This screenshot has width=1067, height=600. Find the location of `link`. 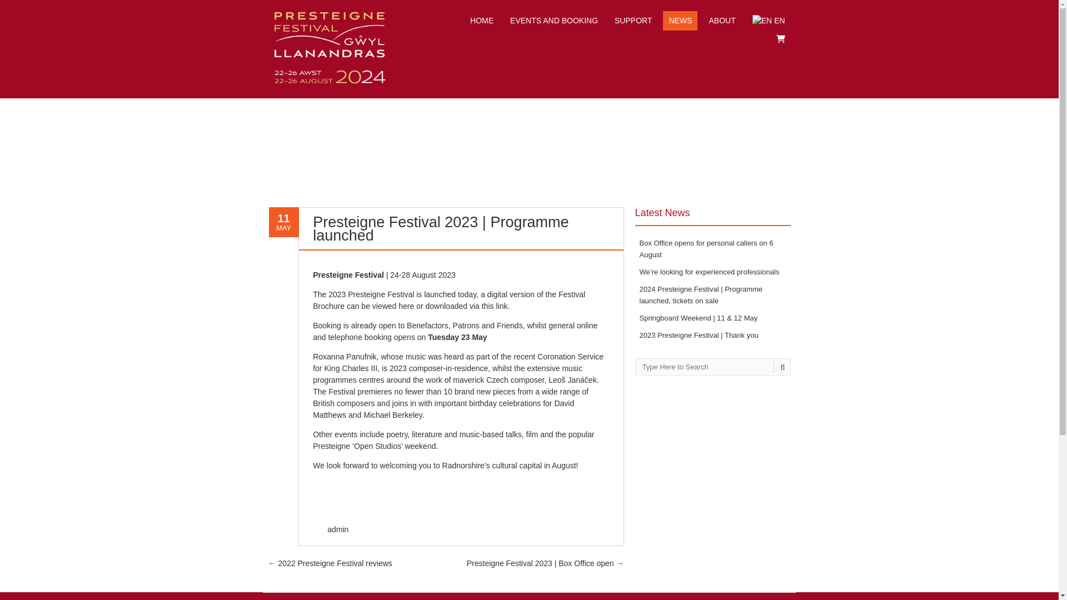

link is located at coordinates (501, 306).